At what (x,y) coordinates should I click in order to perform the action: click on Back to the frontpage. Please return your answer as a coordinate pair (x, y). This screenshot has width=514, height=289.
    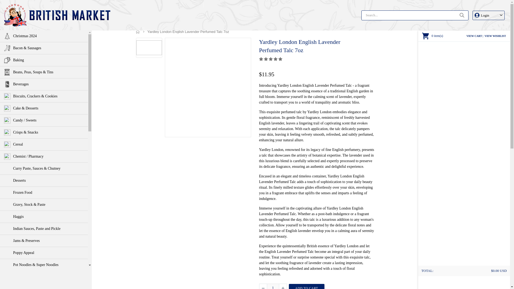
    Looking at the image, I should click on (138, 32).